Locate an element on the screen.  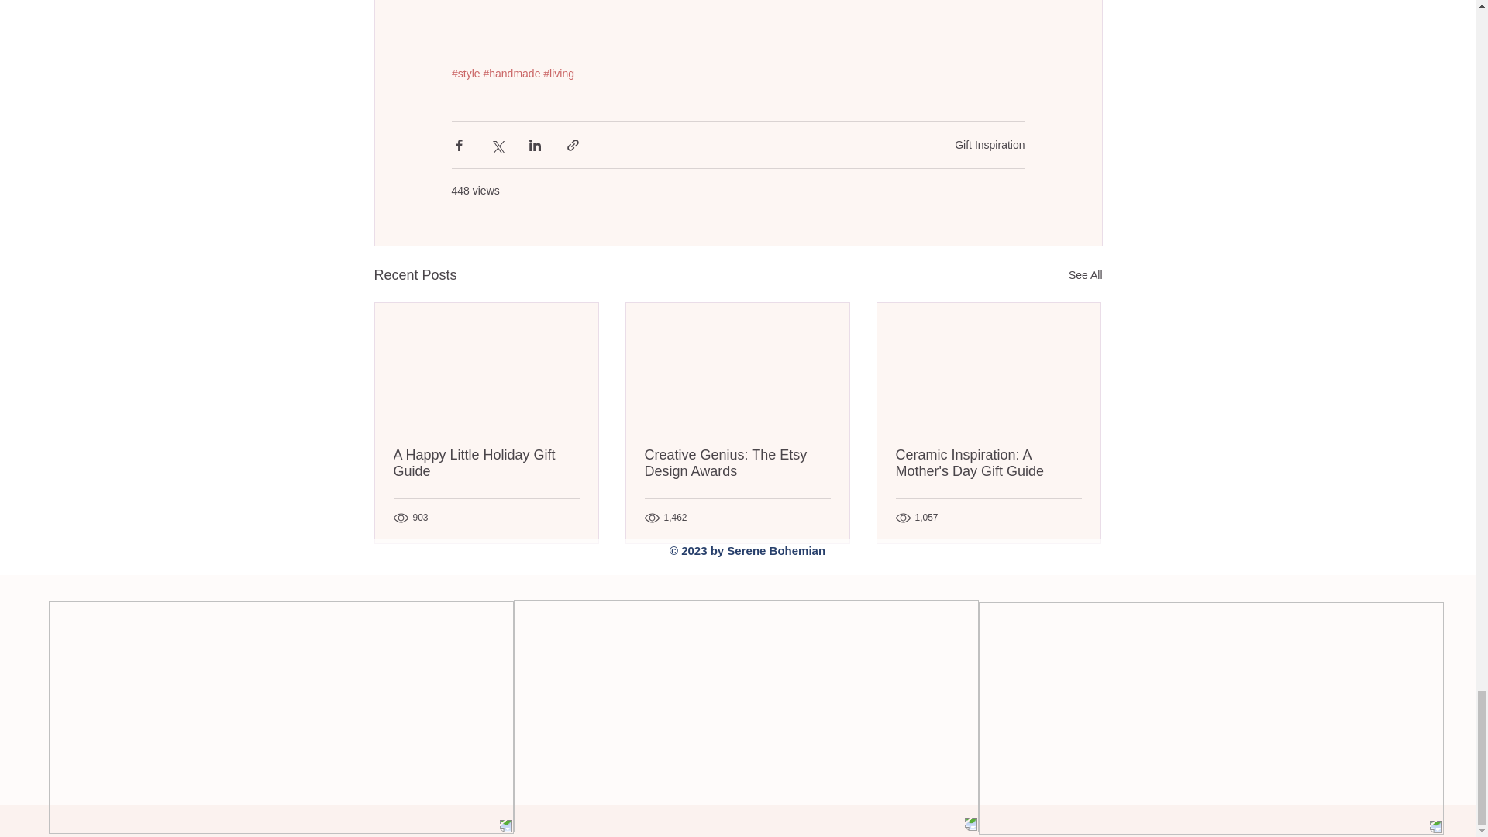
Gift Inspiration is located at coordinates (990, 145).